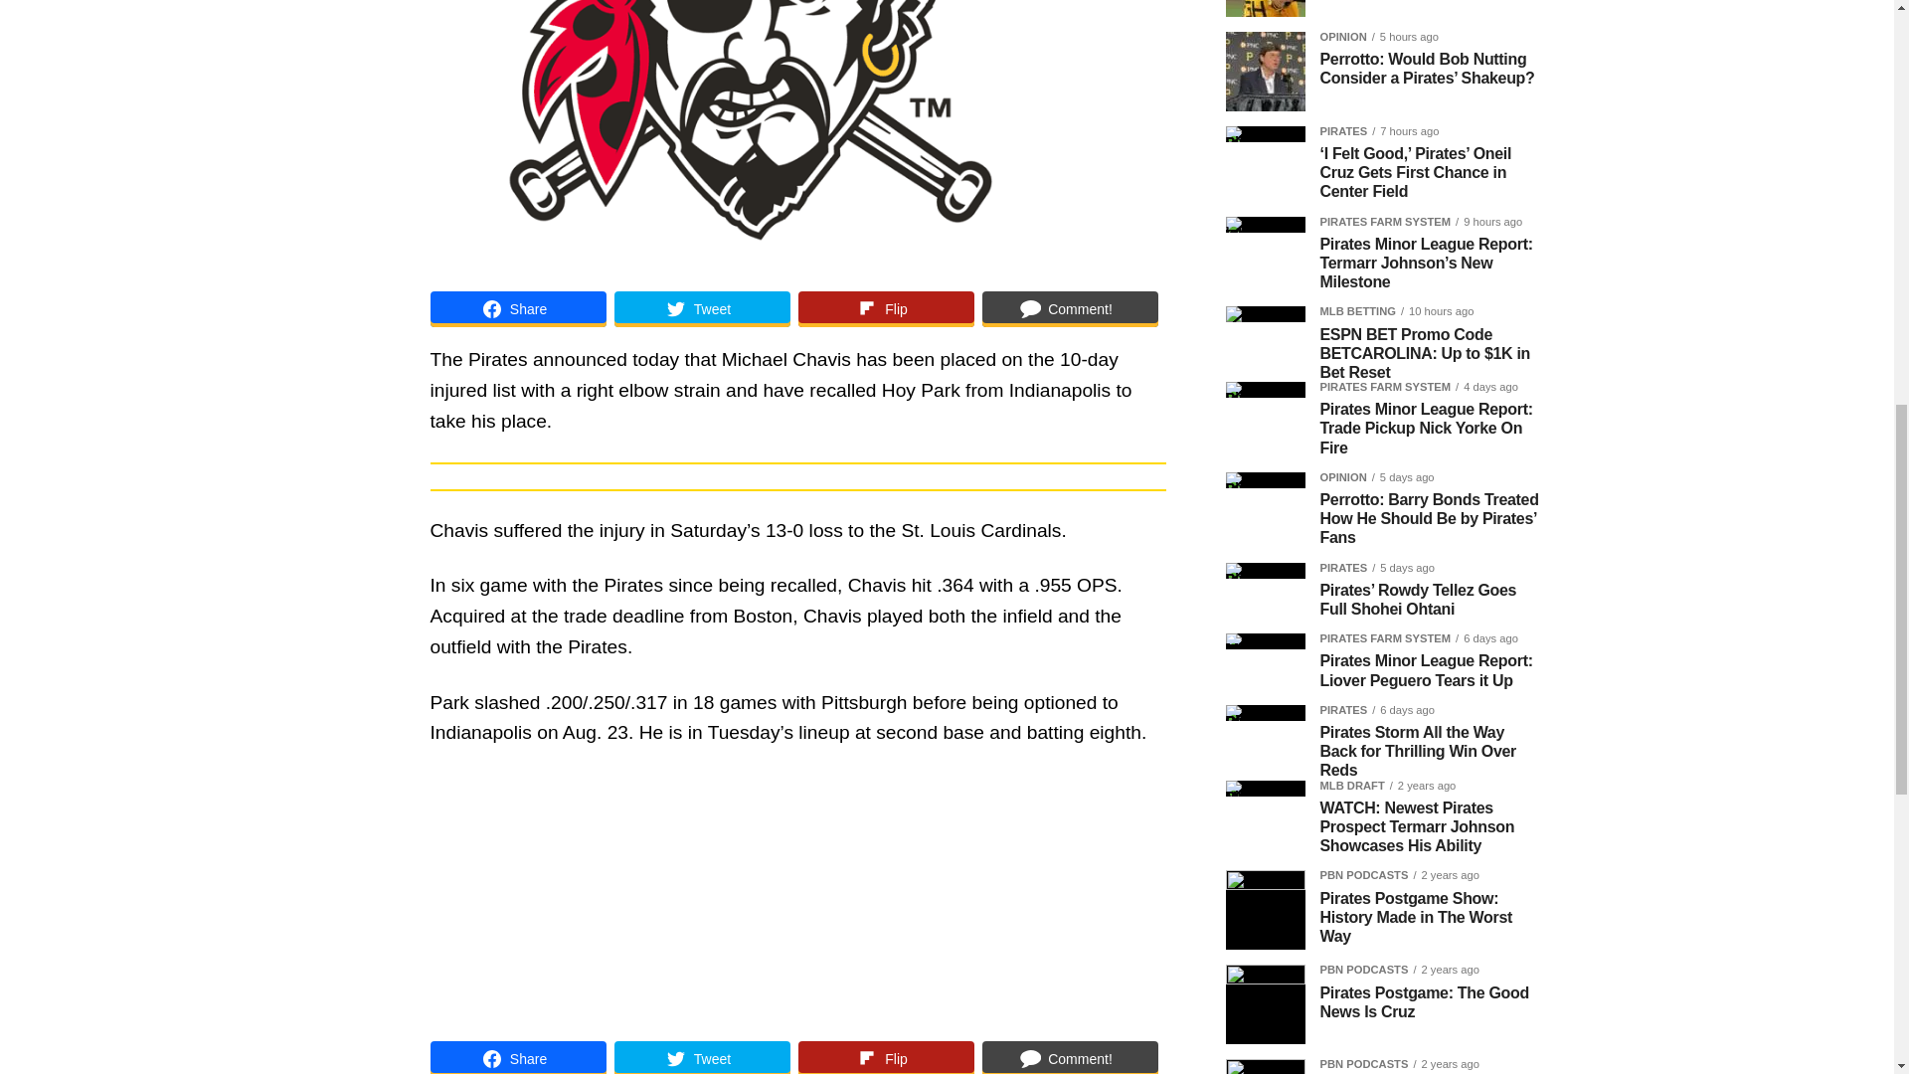 This screenshot has height=1074, width=1909. Describe the element at coordinates (517, 1057) in the screenshot. I see `Share on Share` at that location.